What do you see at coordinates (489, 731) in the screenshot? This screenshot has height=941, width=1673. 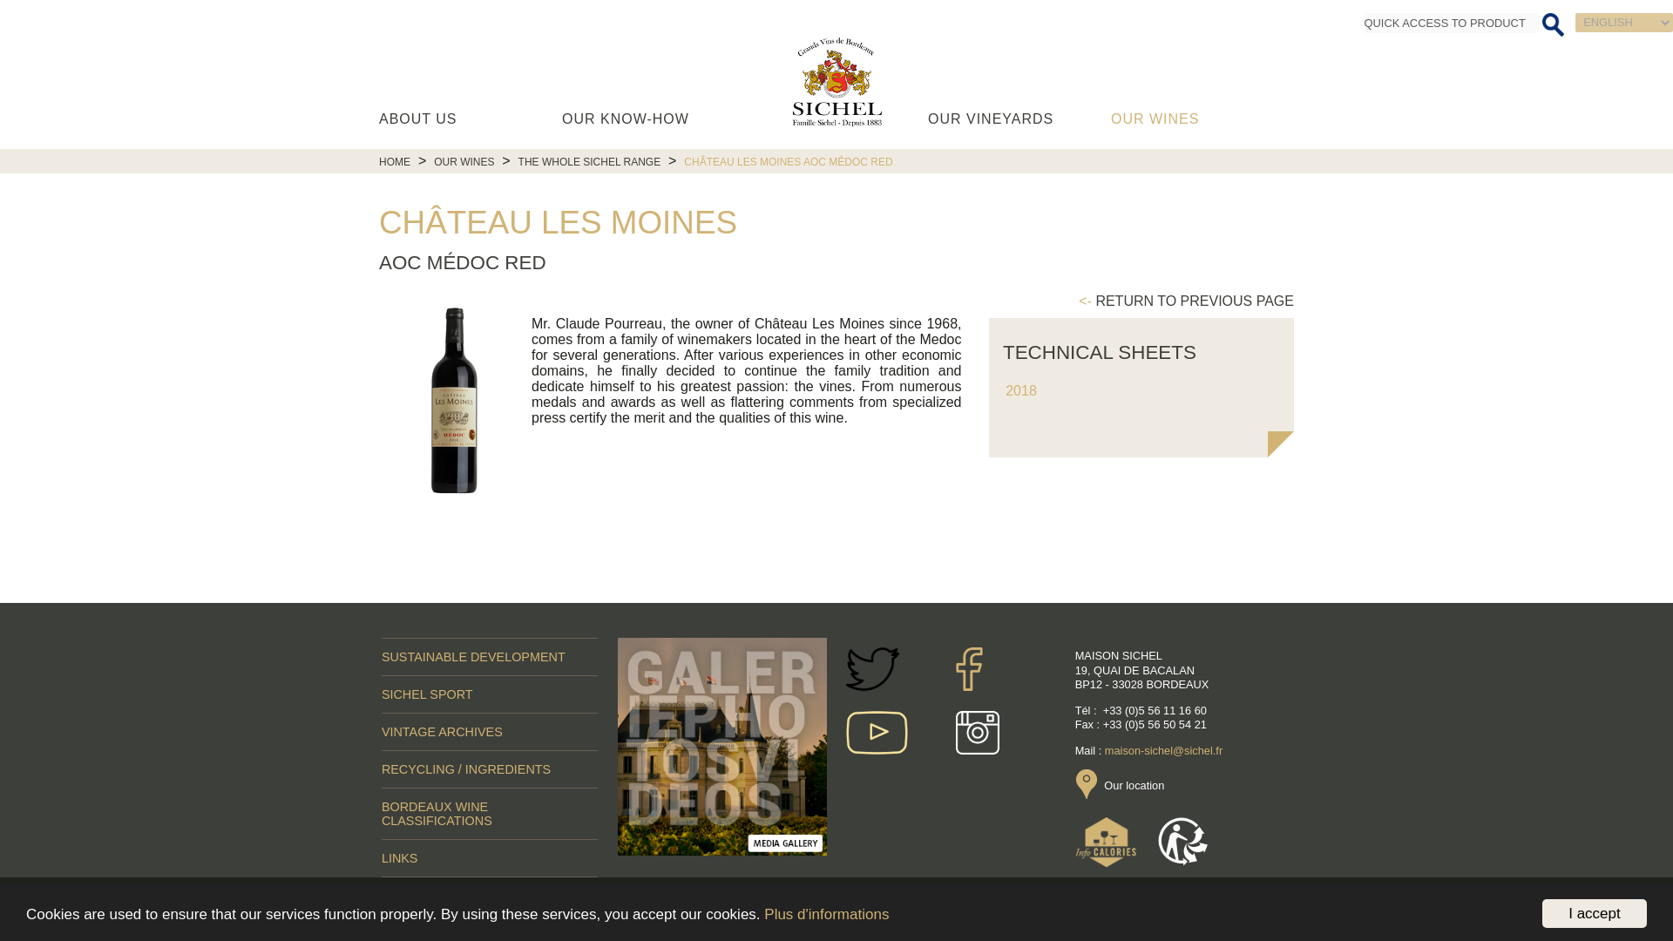 I see `VINTAGE ARCHIVES` at bounding box center [489, 731].